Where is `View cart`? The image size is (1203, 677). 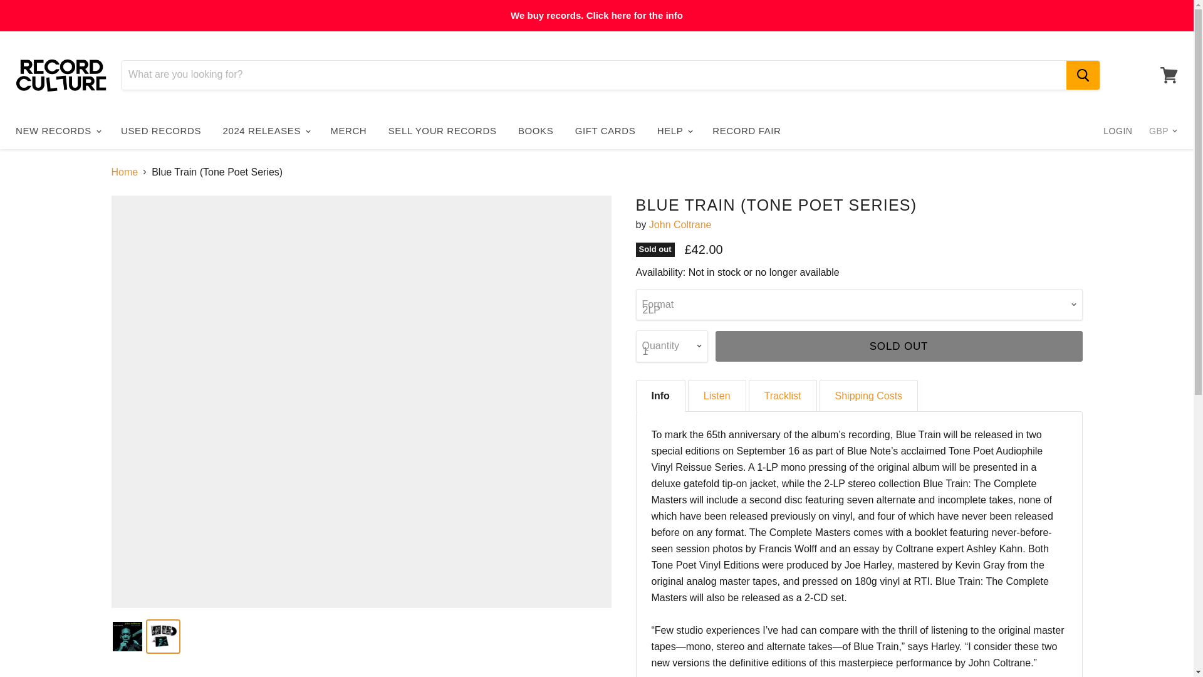 View cart is located at coordinates (1169, 74).